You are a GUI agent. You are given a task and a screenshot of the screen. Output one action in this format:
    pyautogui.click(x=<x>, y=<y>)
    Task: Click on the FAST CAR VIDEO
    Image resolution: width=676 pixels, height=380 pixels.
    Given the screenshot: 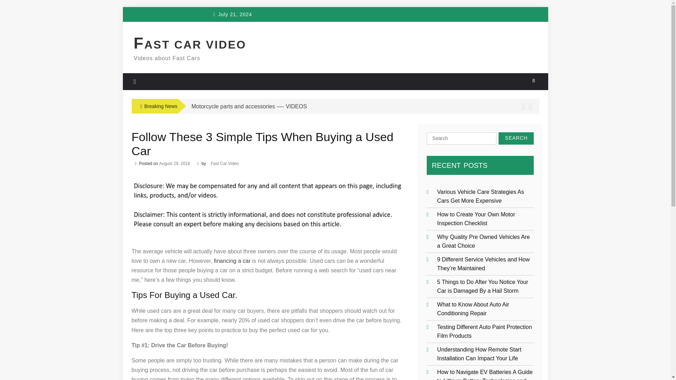 What is the action you would take?
    pyautogui.click(x=190, y=44)
    